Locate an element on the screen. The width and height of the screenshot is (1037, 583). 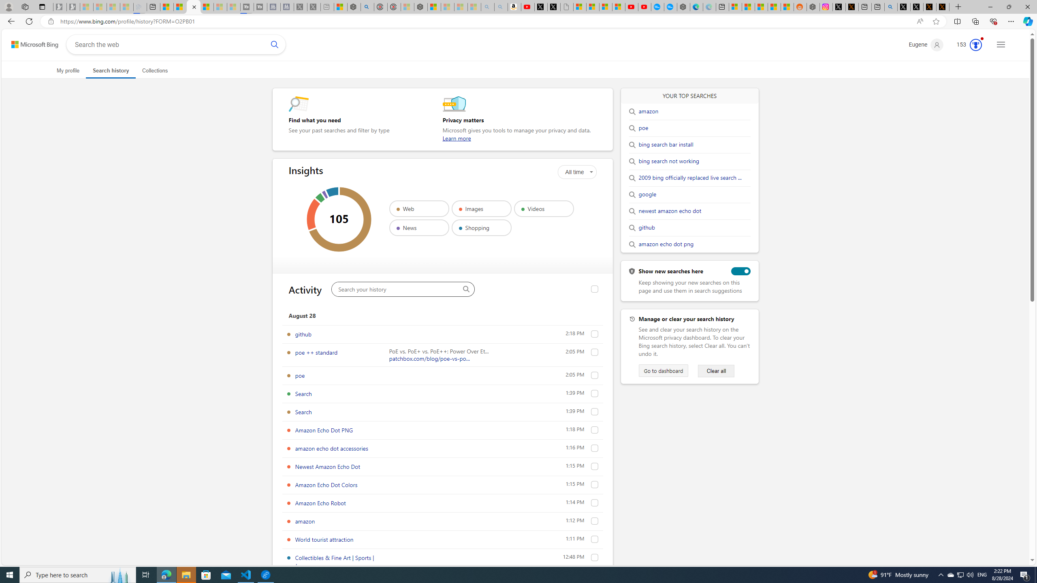
github is located at coordinates (647, 228).